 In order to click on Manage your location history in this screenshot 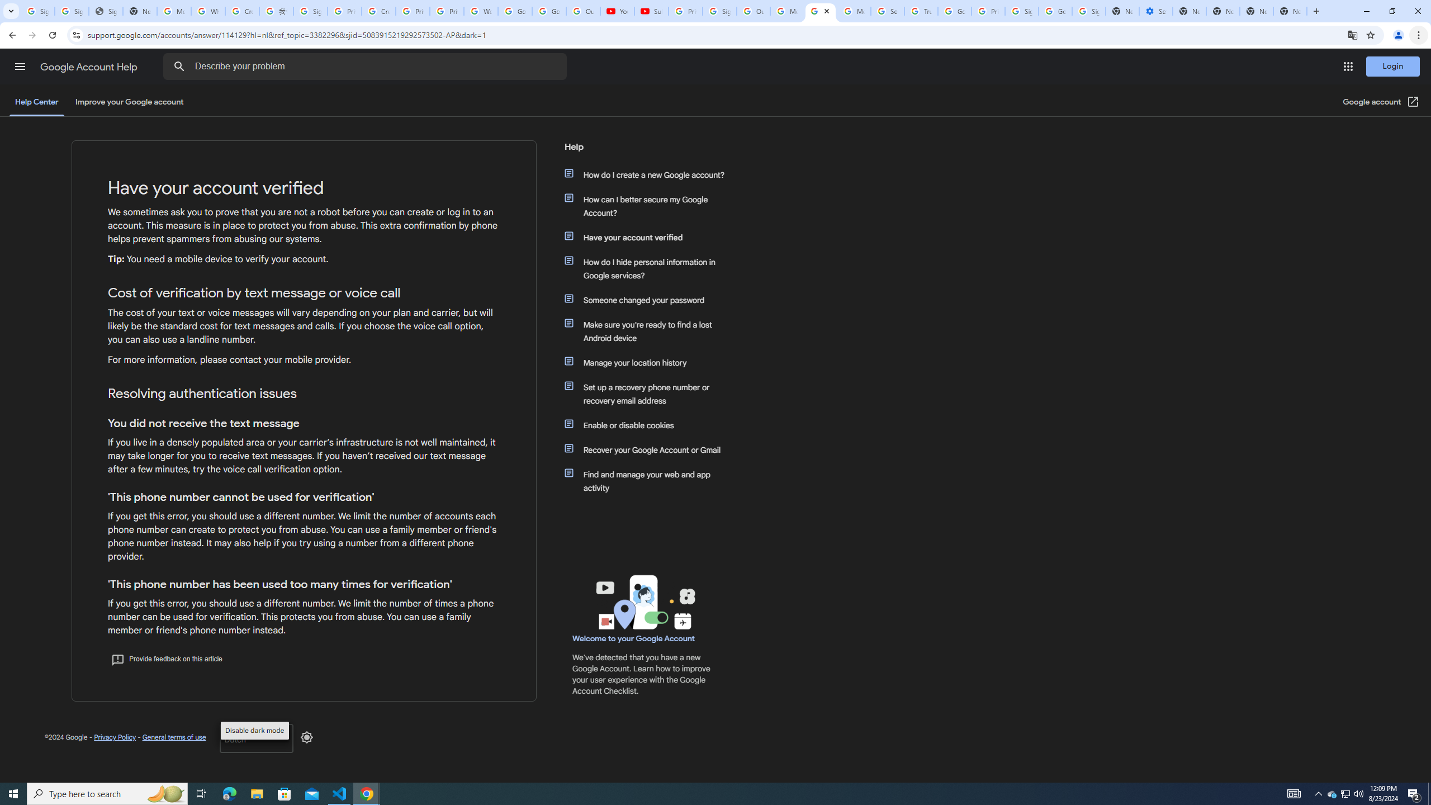, I will do `click(650, 362)`.